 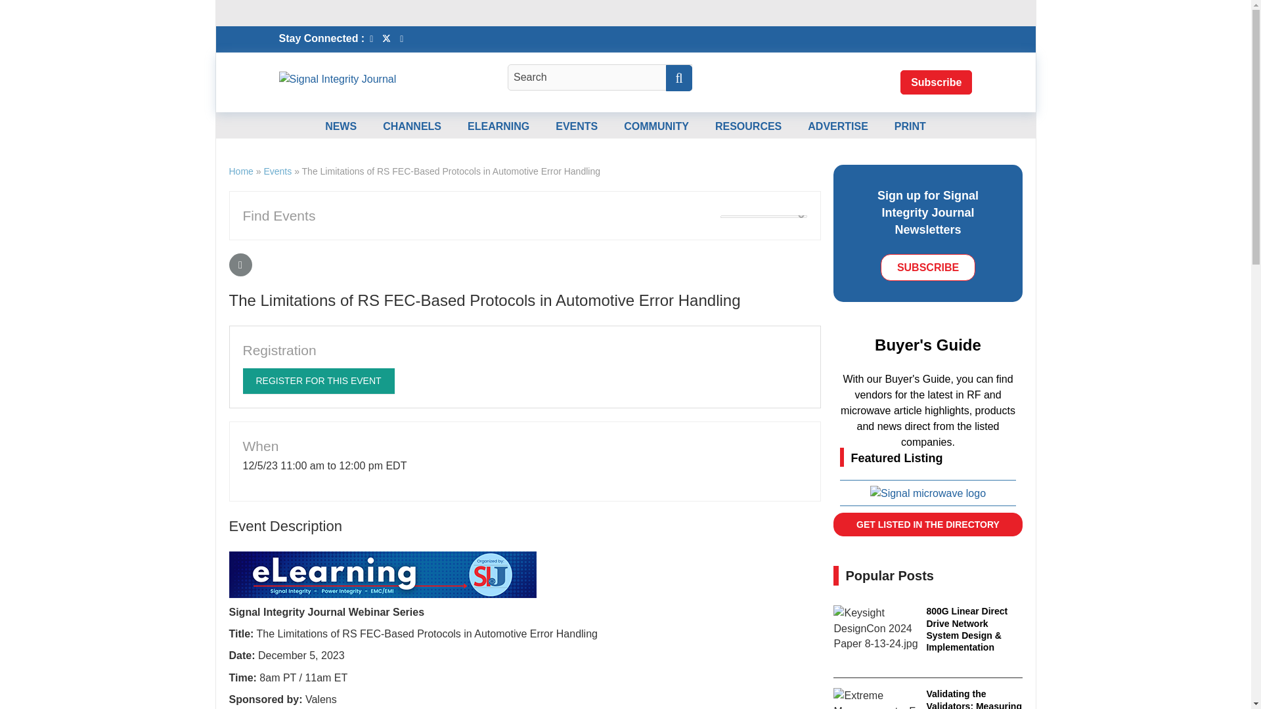 What do you see at coordinates (657, 126) in the screenshot?
I see `COMMUNITY` at bounding box center [657, 126].